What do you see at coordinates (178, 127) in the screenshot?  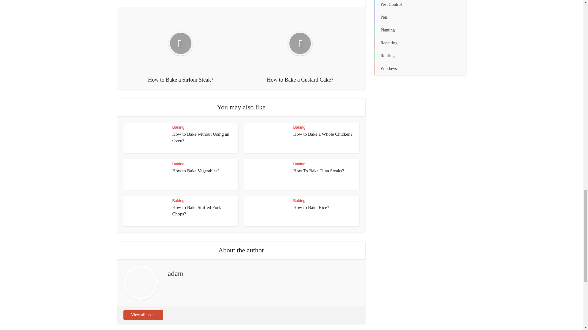 I see `Baking` at bounding box center [178, 127].